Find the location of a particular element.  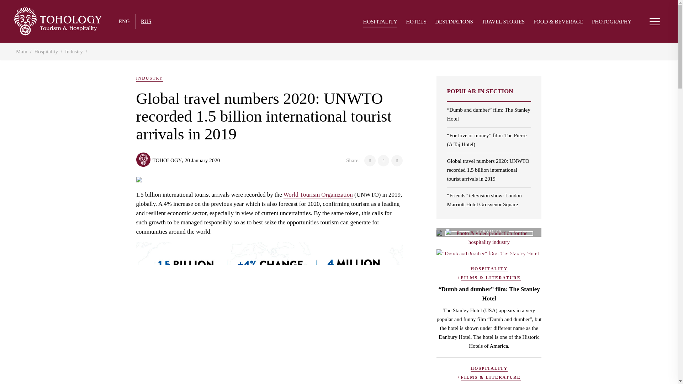

Toggle navigation is located at coordinates (655, 21).